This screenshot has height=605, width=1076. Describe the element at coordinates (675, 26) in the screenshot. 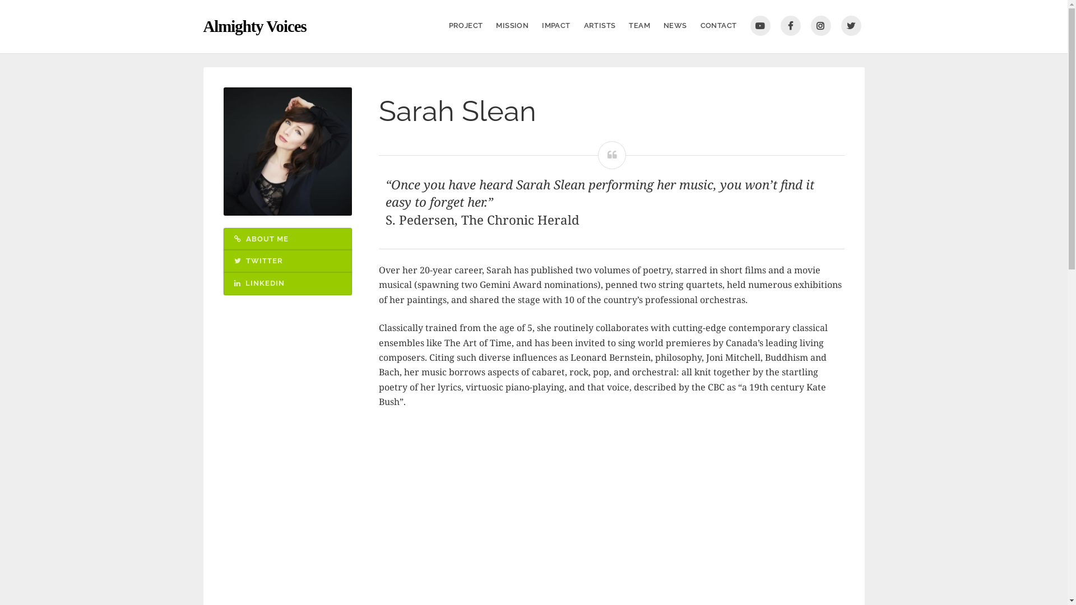

I see `NEWS` at that location.